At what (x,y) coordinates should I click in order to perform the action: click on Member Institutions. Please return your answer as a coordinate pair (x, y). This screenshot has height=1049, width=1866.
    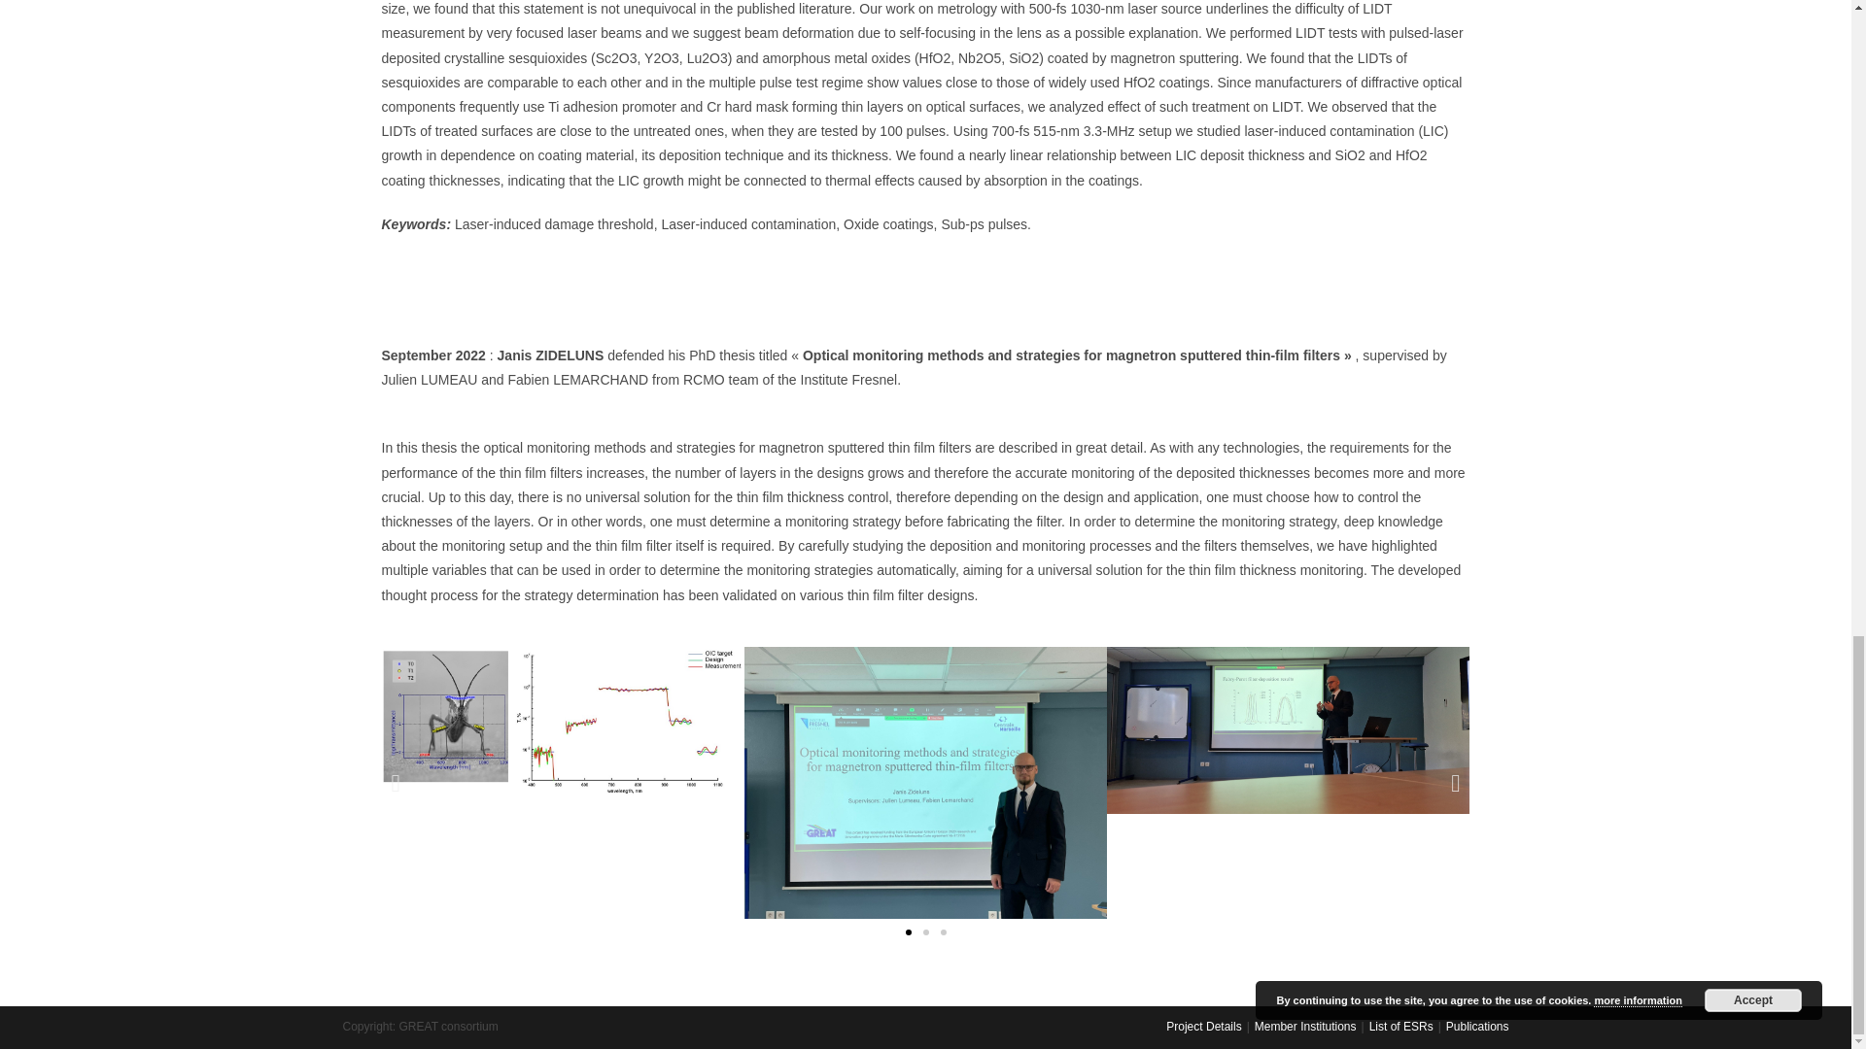
    Looking at the image, I should click on (1304, 1026).